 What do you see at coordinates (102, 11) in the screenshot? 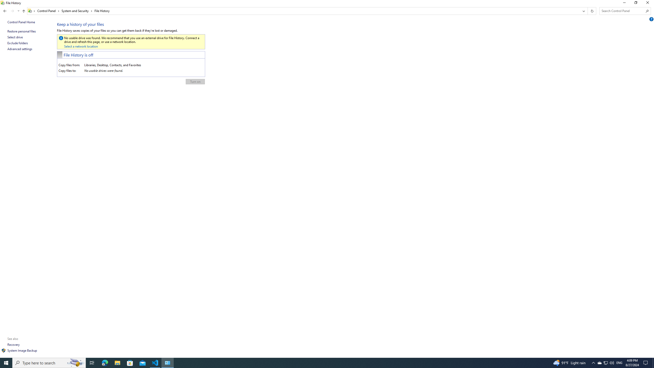
I see `File History` at bounding box center [102, 11].